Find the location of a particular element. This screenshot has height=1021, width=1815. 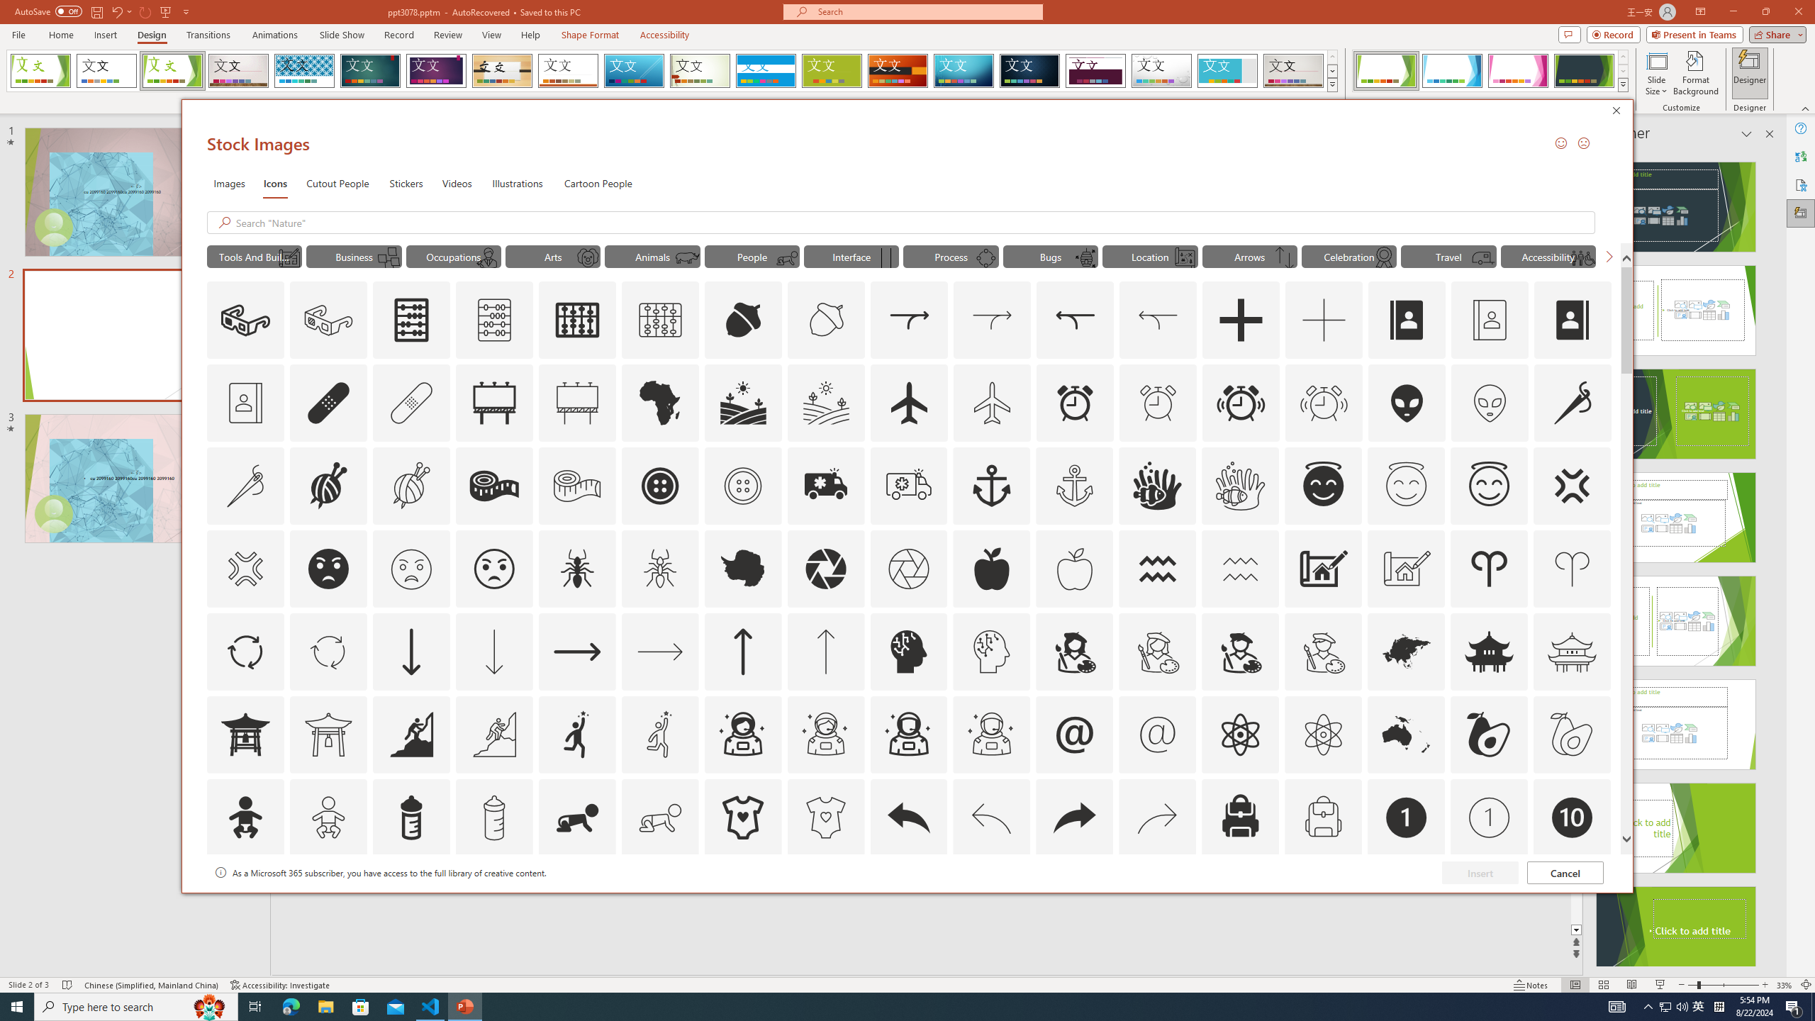

AutomationID: Icons_Back_RTL is located at coordinates (1074, 818).